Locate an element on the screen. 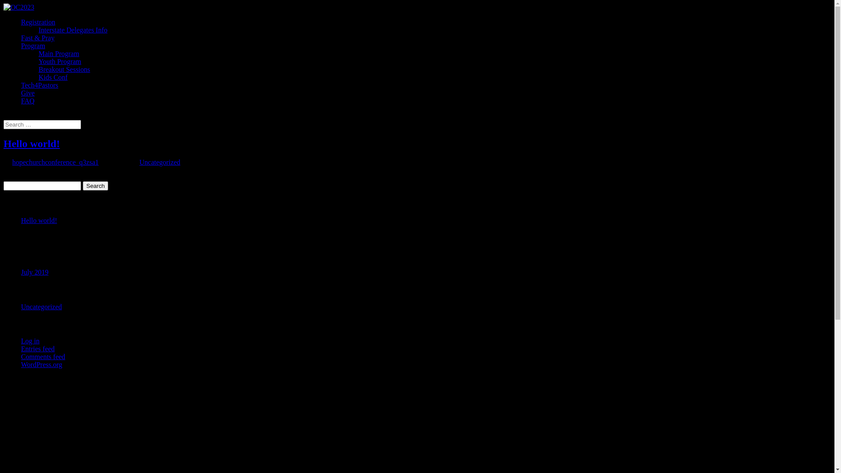  Tech4Pastors is located at coordinates (39, 85).